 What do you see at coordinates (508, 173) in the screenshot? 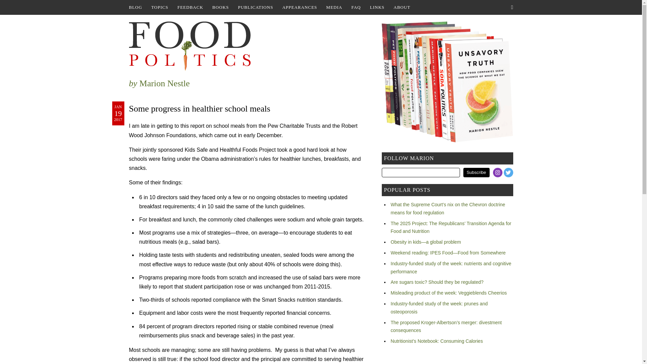
I see `Twitter` at bounding box center [508, 173].